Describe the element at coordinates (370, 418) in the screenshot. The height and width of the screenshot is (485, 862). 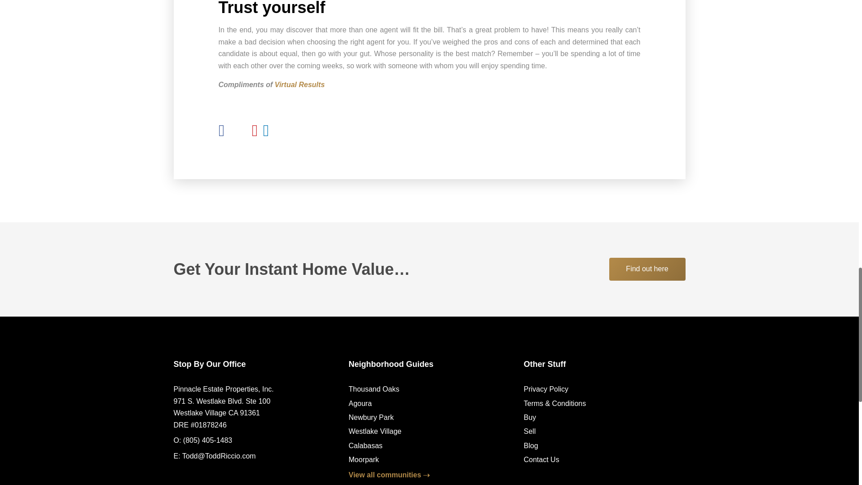
I see `Newbury Park` at that location.